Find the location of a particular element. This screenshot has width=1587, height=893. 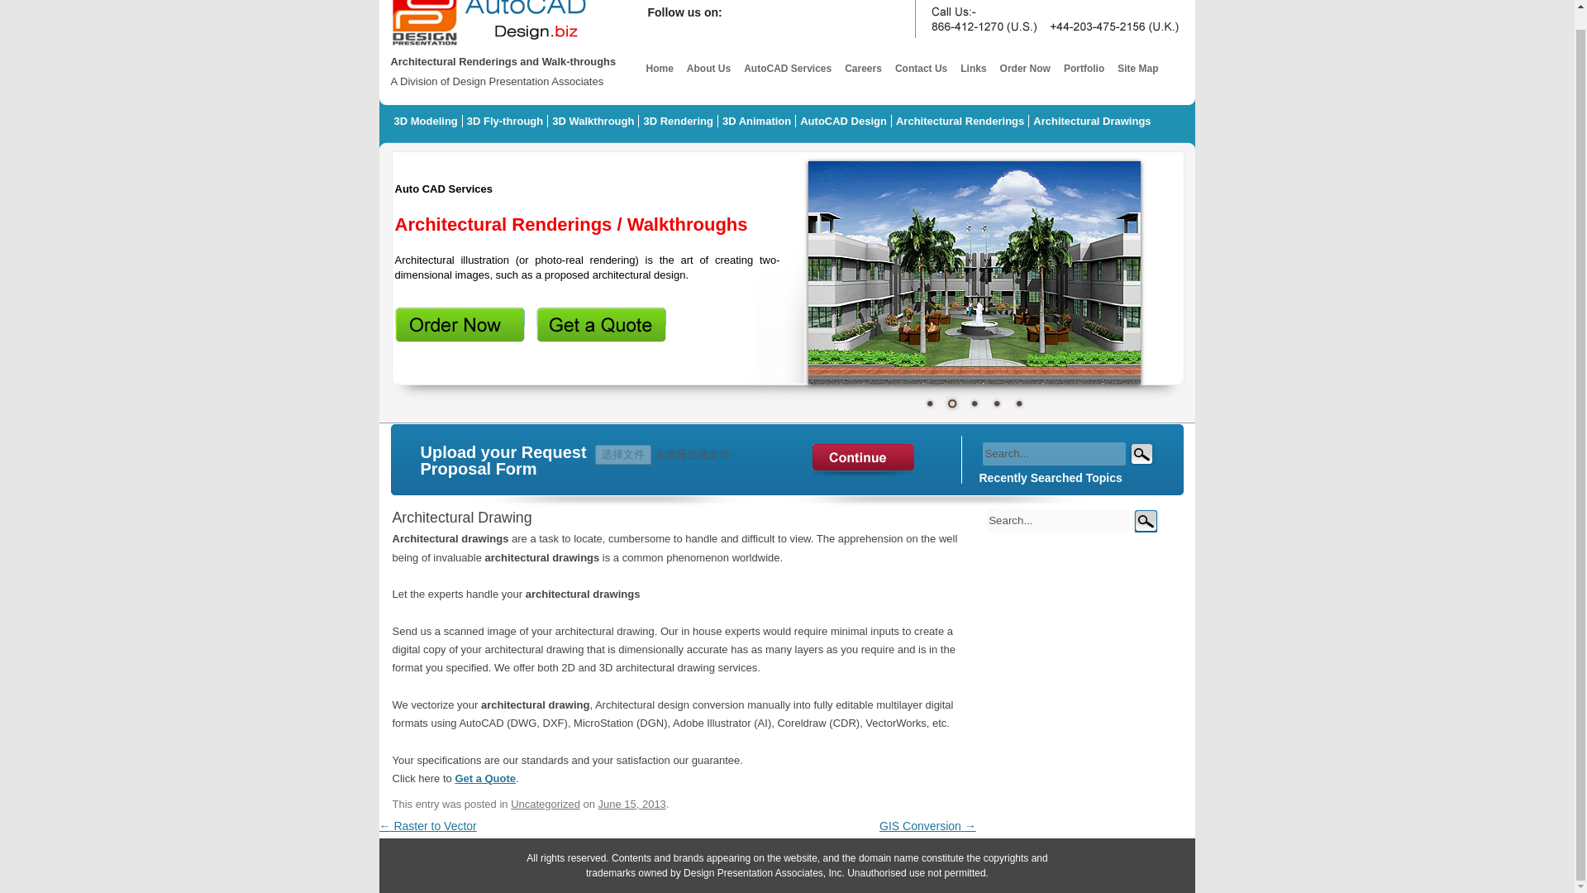

Architectural Renderings and Walk-throughs is located at coordinates (489, 45).